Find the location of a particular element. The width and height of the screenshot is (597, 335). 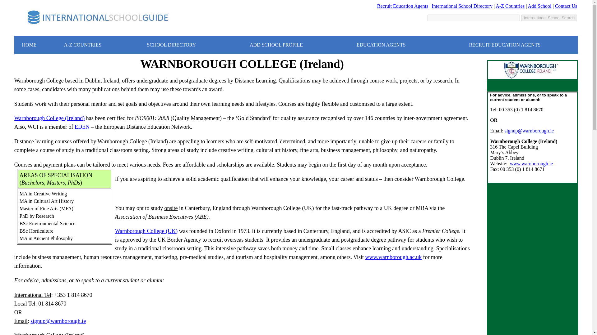

Contact Us is located at coordinates (566, 6).